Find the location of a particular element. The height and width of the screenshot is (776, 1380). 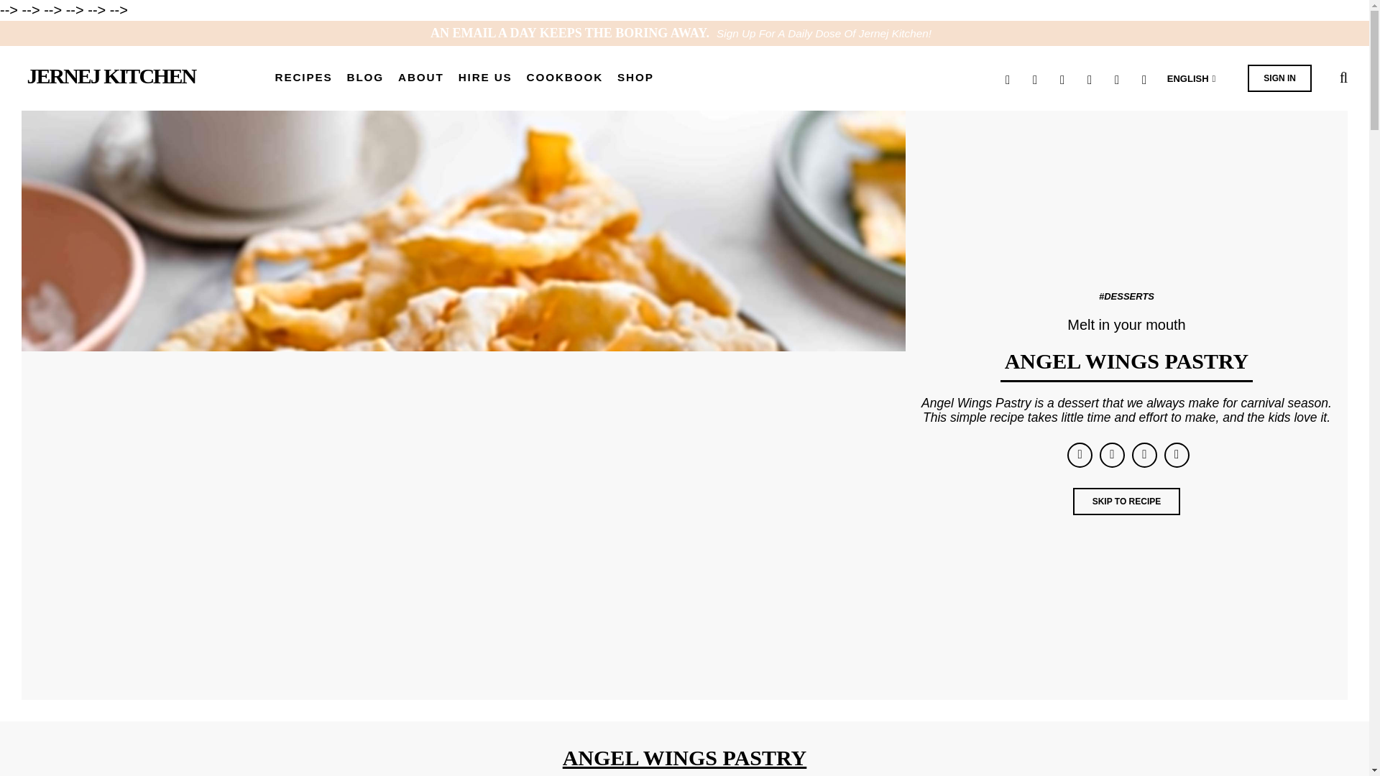

SKIP TO RECIPE is located at coordinates (1127, 502).